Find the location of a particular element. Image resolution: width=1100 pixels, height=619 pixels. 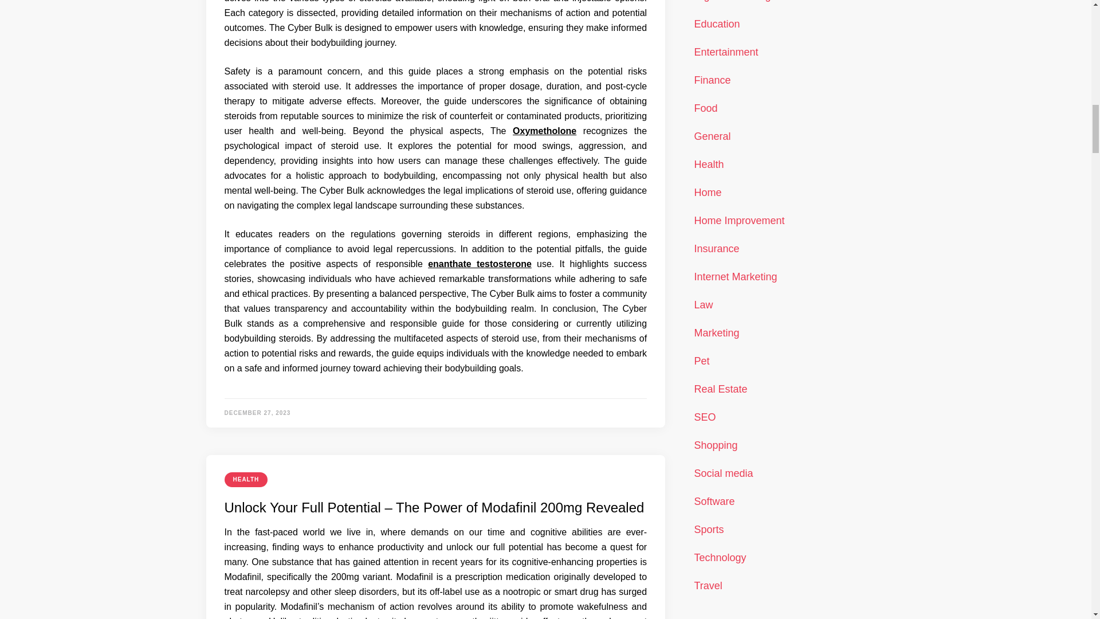

HEALTH is located at coordinates (246, 479).